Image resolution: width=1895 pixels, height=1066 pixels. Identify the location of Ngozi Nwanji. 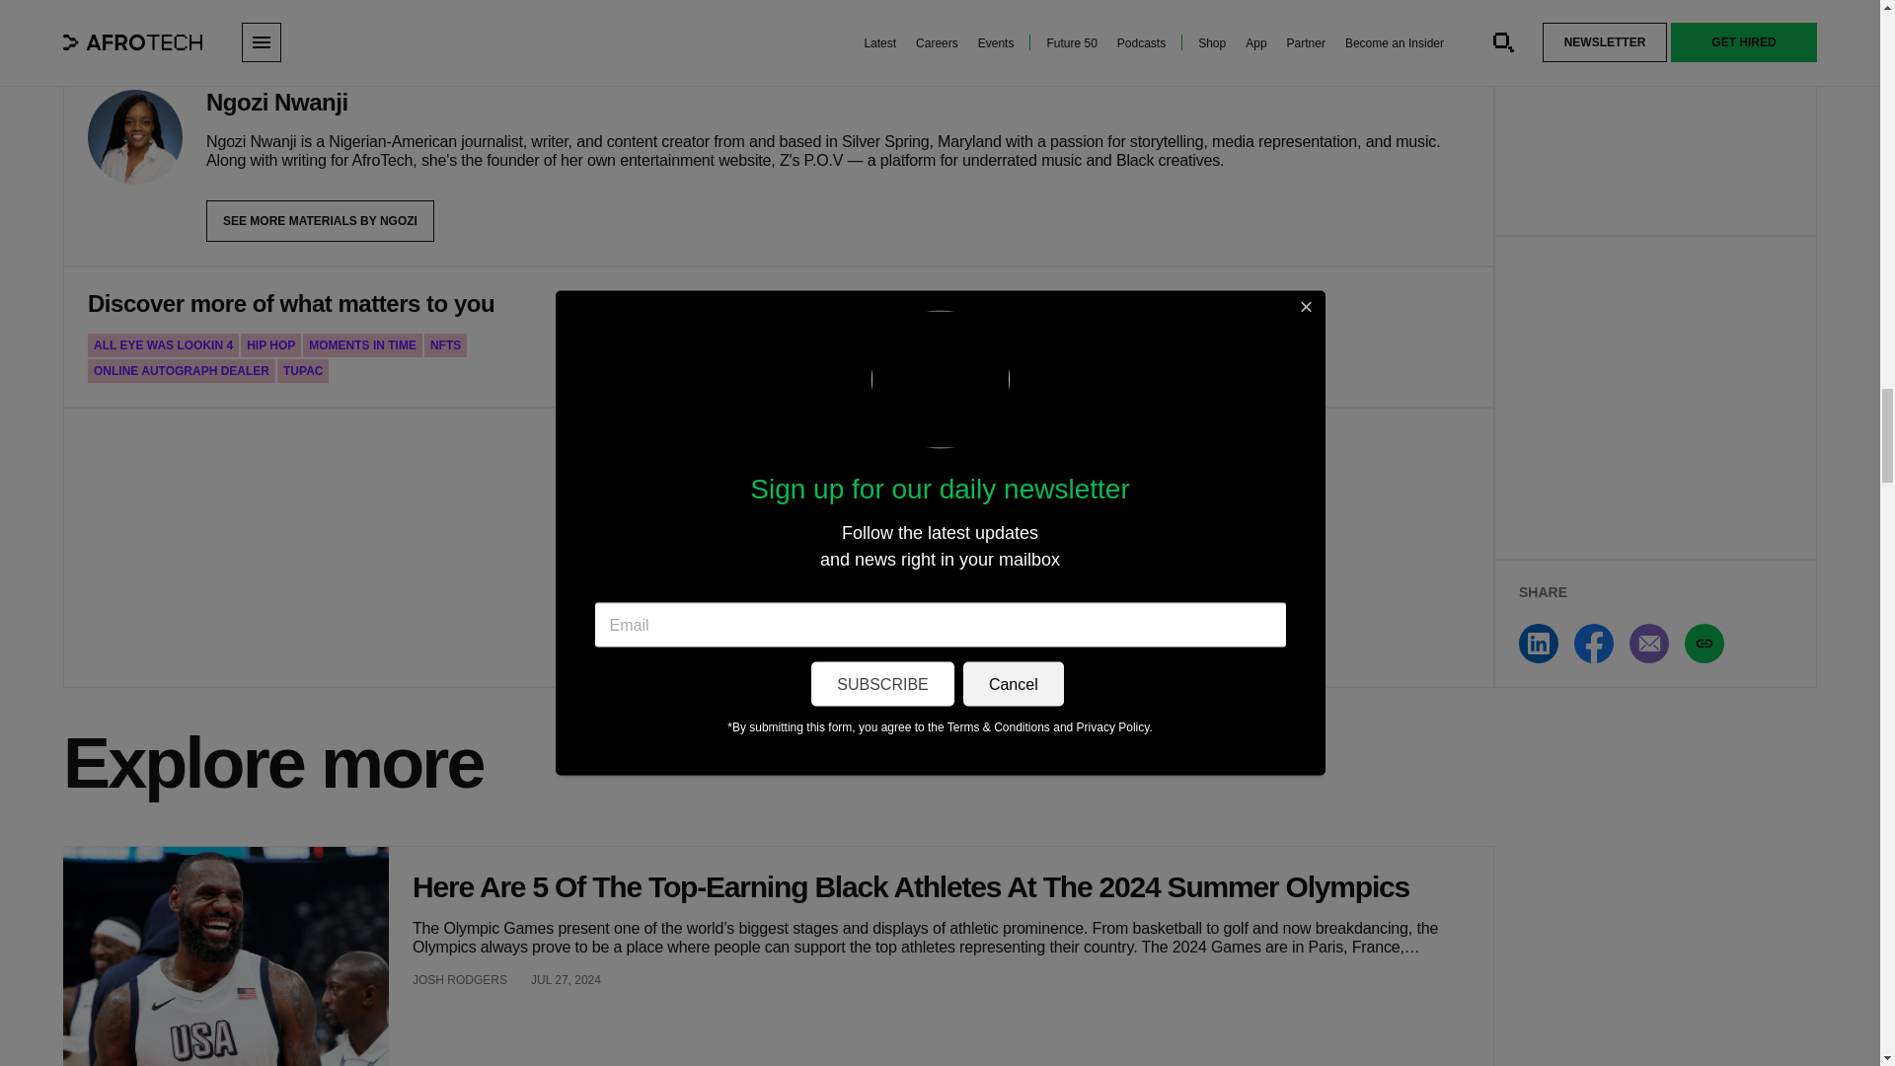
(277, 102).